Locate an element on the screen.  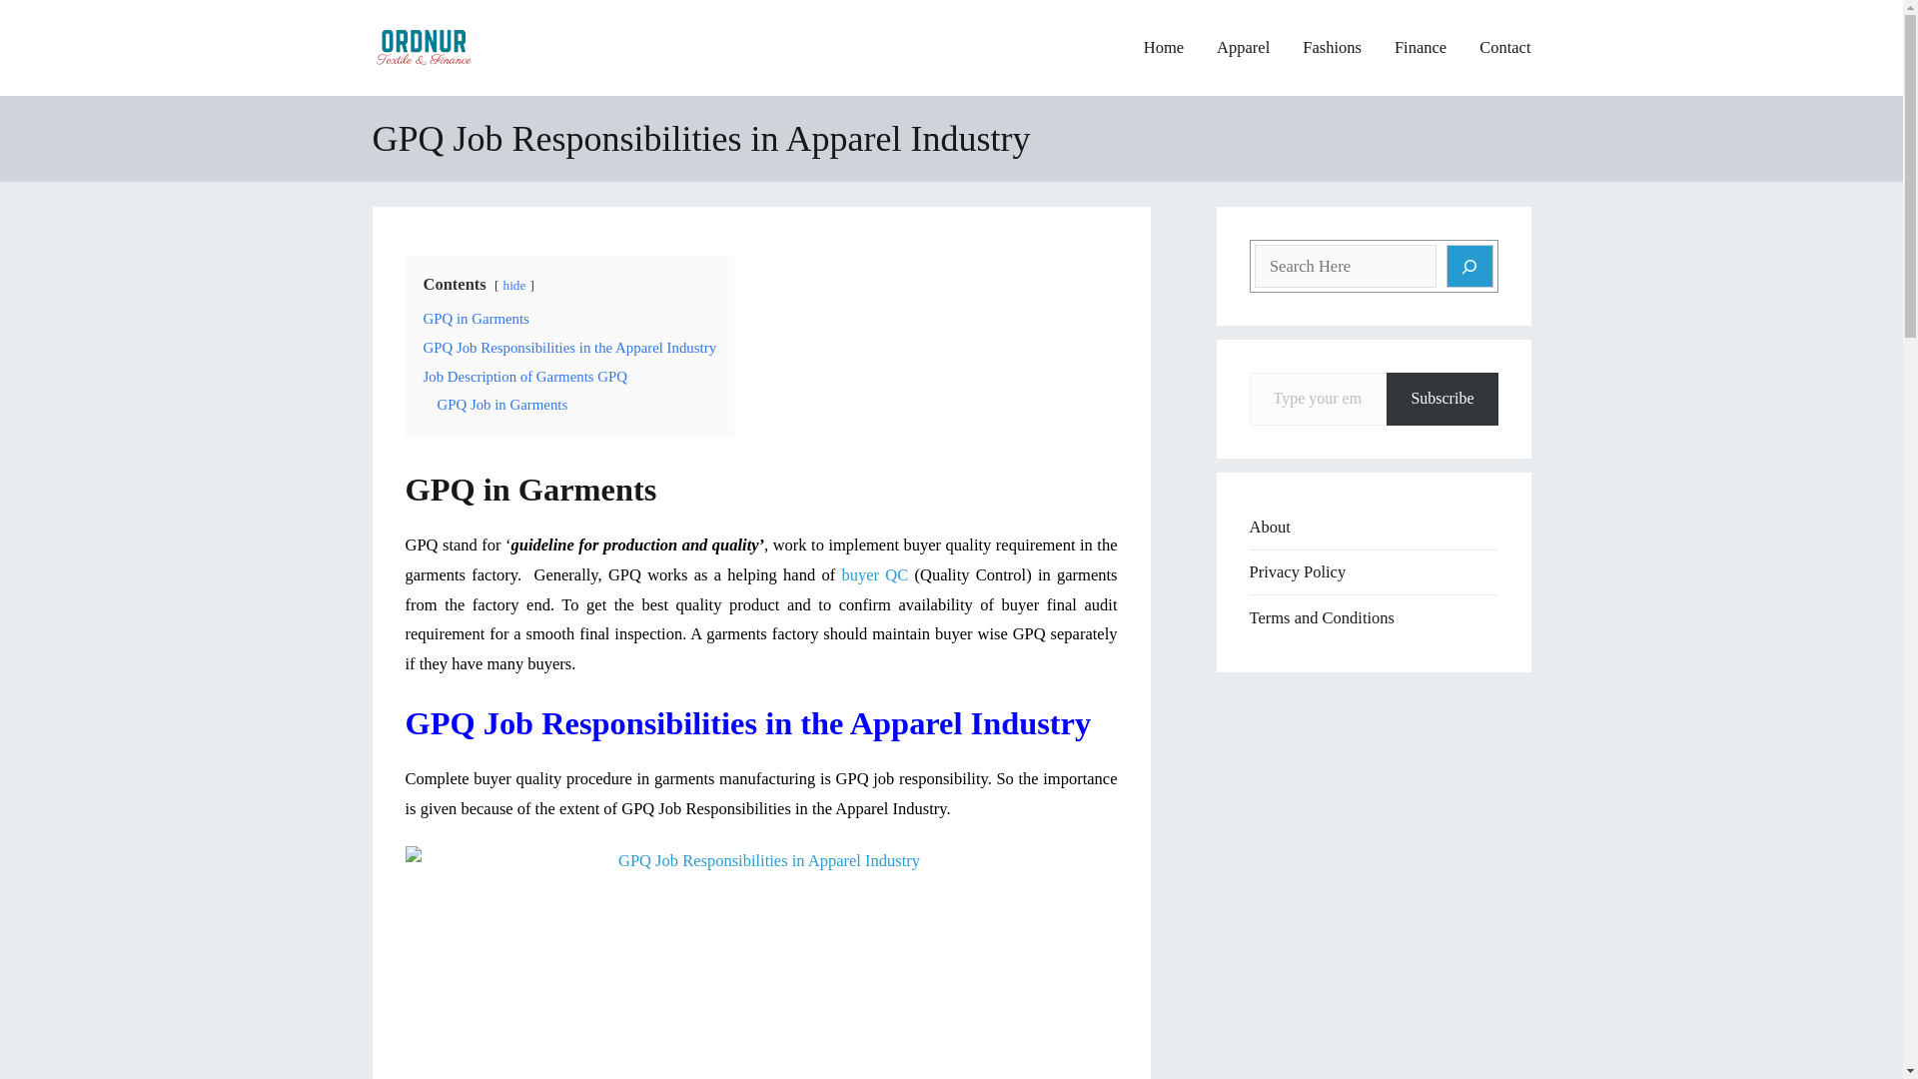
ORDNUR is located at coordinates (536, 61).